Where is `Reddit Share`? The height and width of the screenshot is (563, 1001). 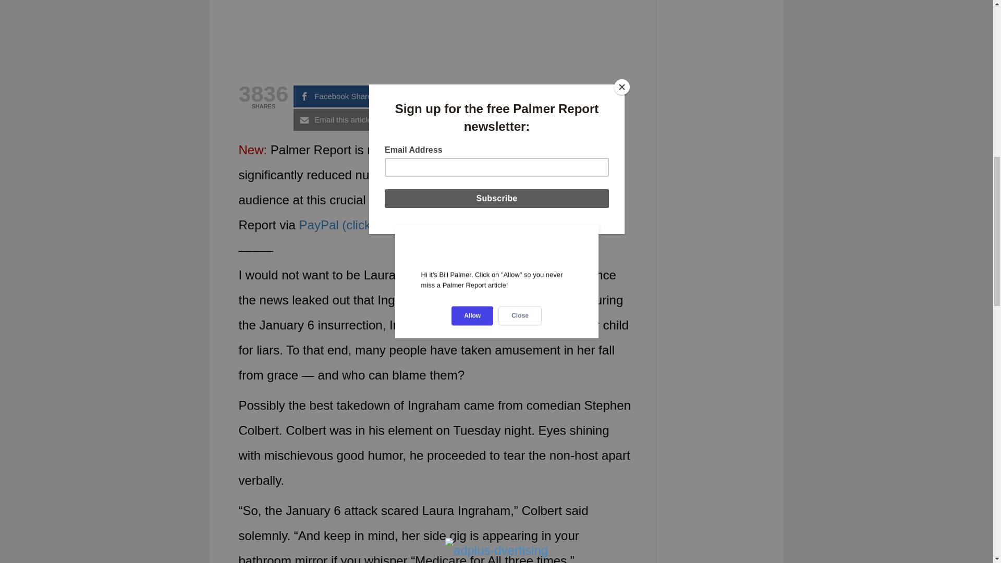 Reddit Share is located at coordinates (528, 96).